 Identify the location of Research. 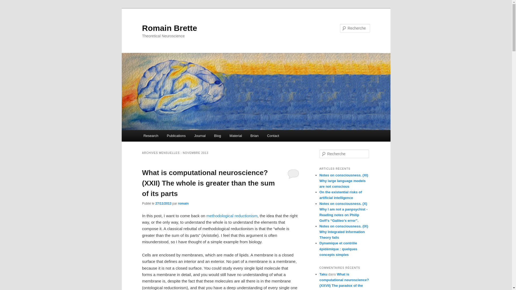
(151, 136).